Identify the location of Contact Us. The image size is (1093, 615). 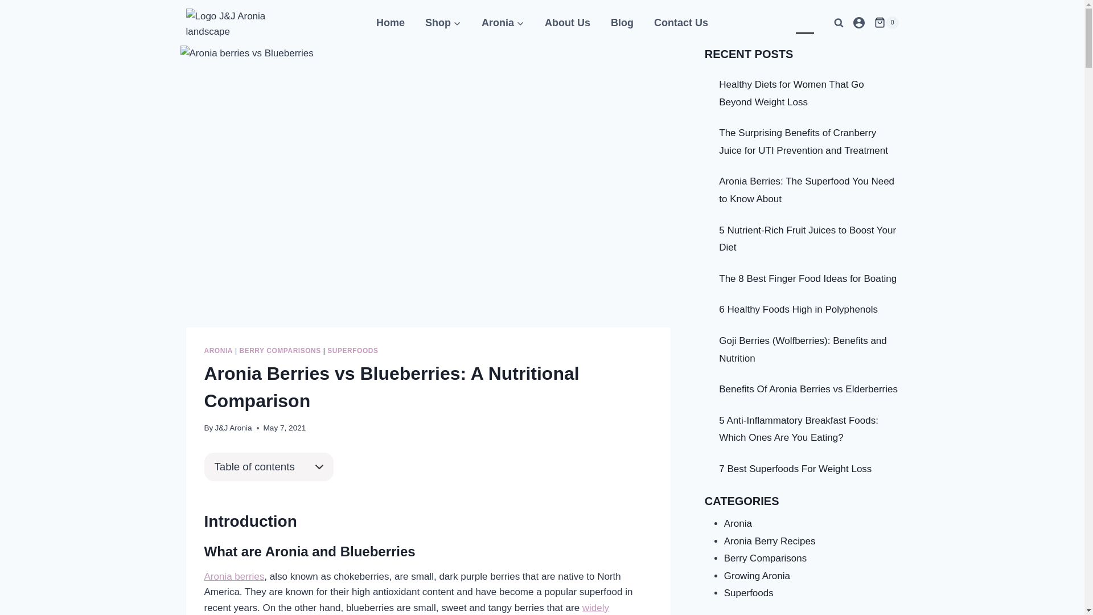
(681, 23).